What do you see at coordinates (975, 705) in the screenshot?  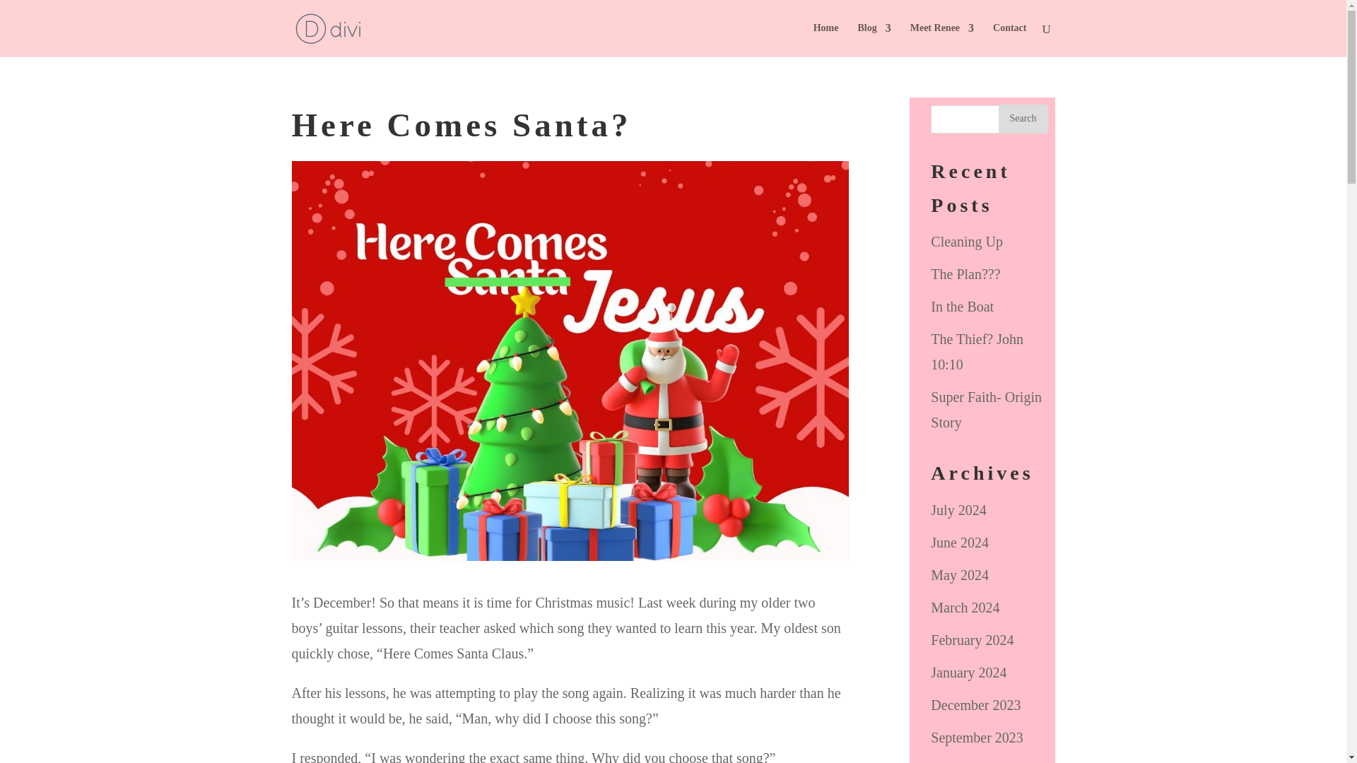 I see `December 2023` at bounding box center [975, 705].